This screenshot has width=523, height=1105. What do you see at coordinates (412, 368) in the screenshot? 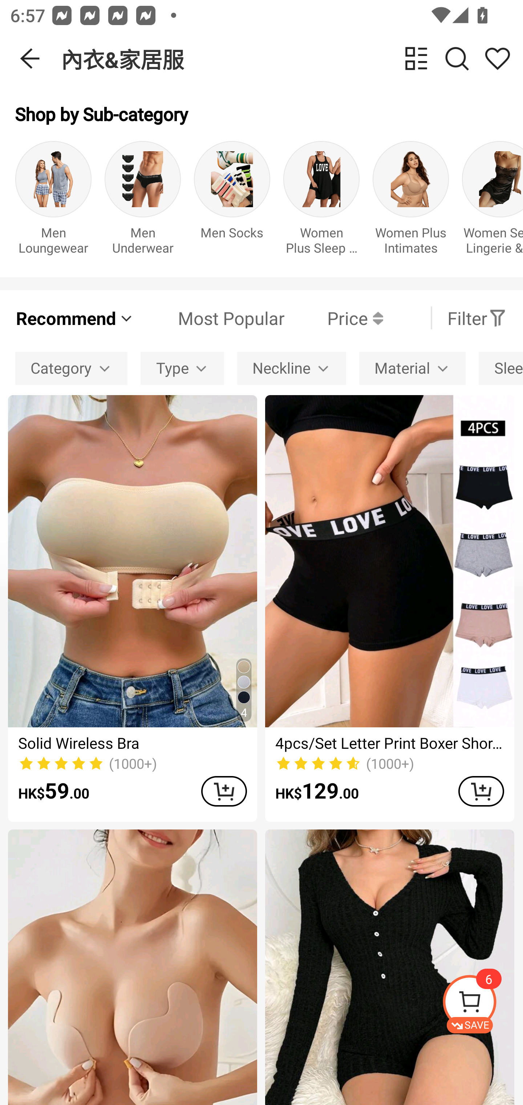
I see `Material` at bounding box center [412, 368].